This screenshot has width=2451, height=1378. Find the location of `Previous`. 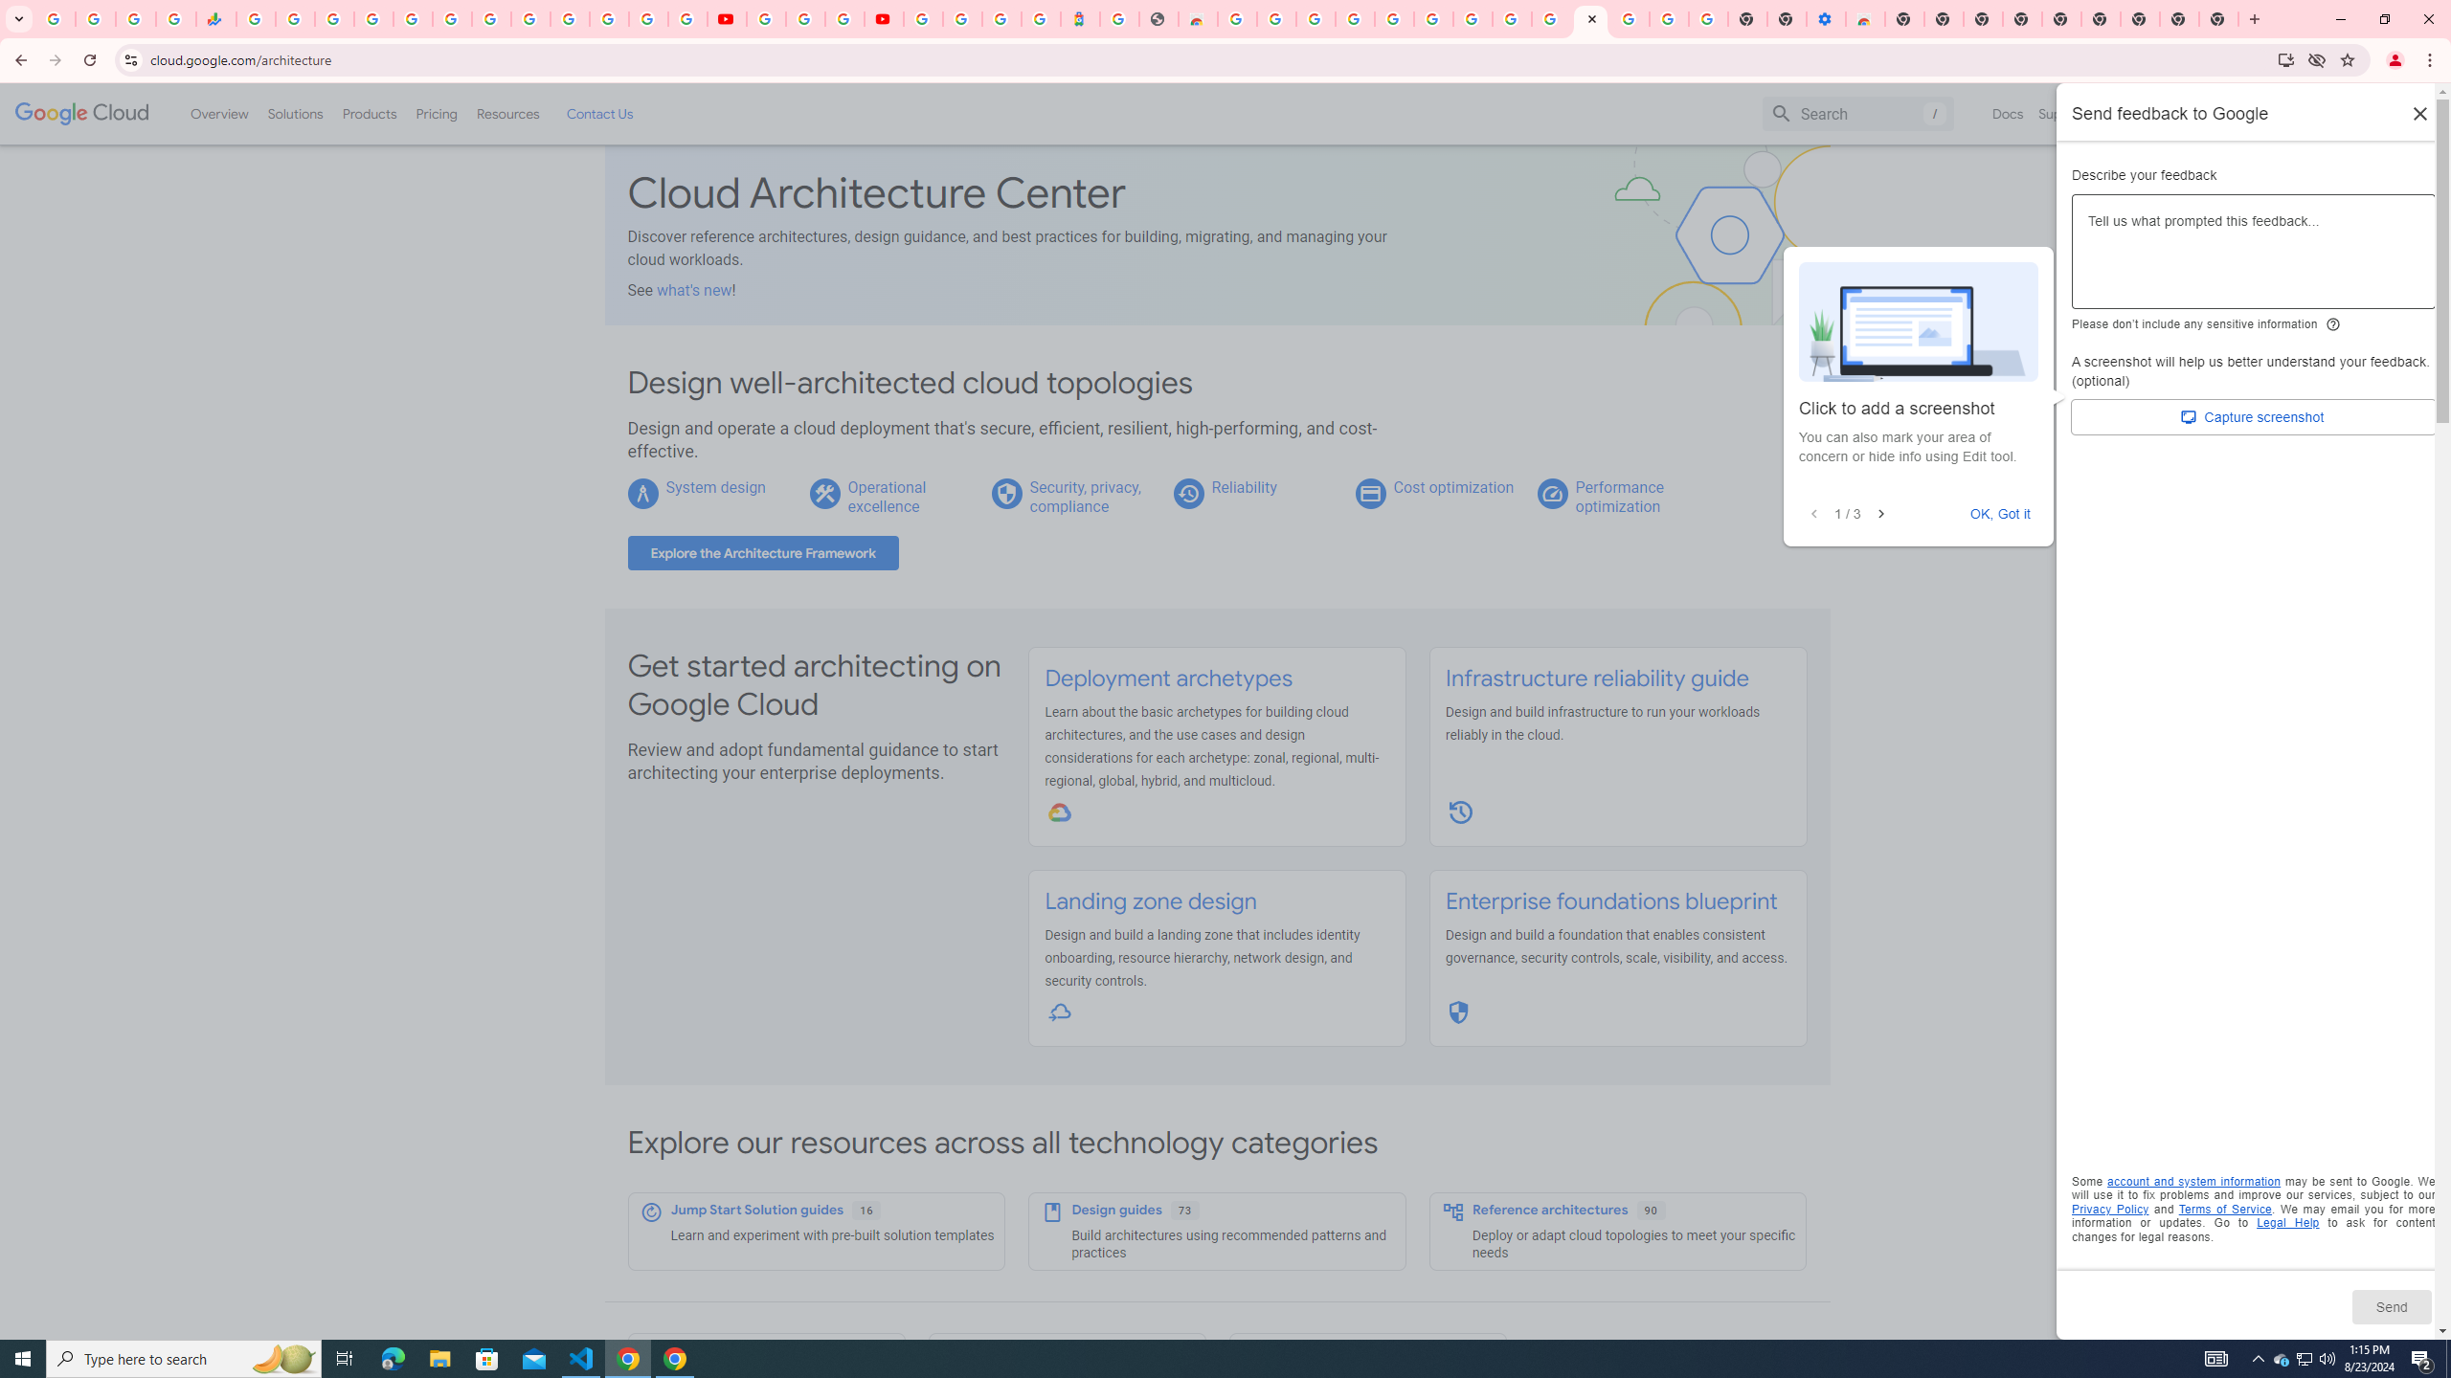

Previous is located at coordinates (1813, 515).